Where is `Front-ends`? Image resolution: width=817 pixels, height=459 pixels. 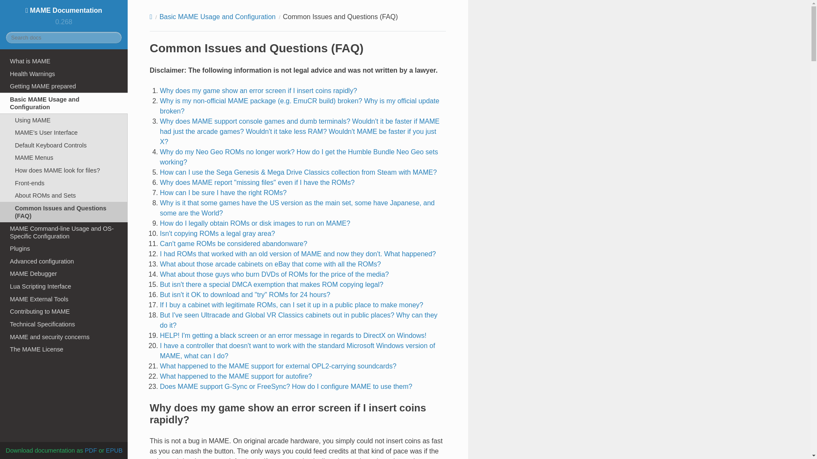
Front-ends is located at coordinates (64, 183).